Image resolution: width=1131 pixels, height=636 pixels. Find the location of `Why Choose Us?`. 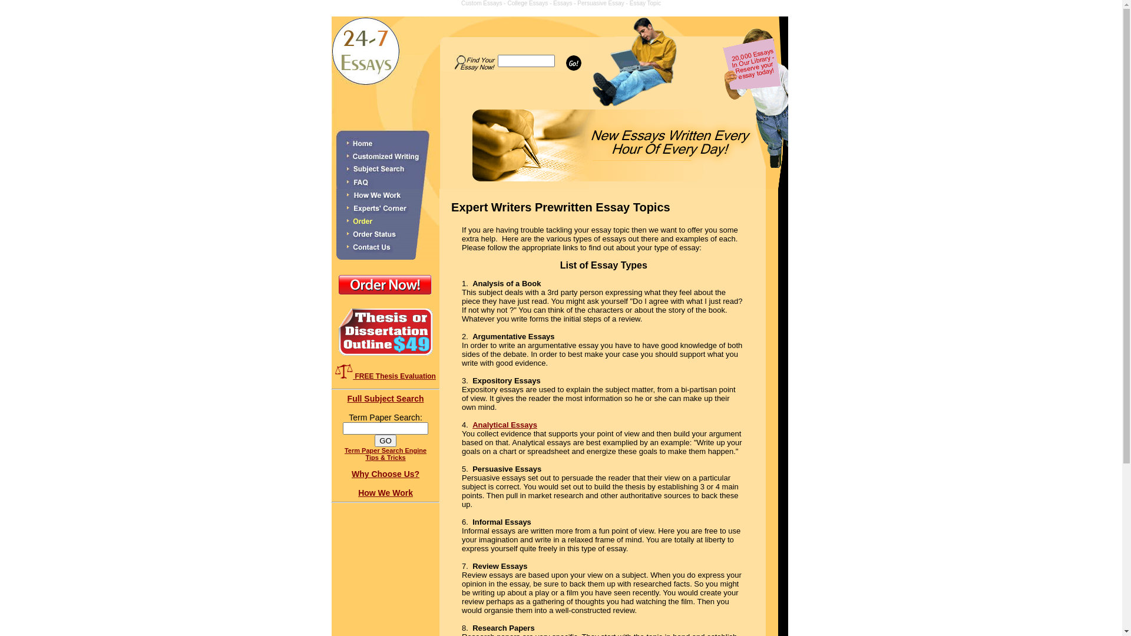

Why Choose Us? is located at coordinates (385, 474).